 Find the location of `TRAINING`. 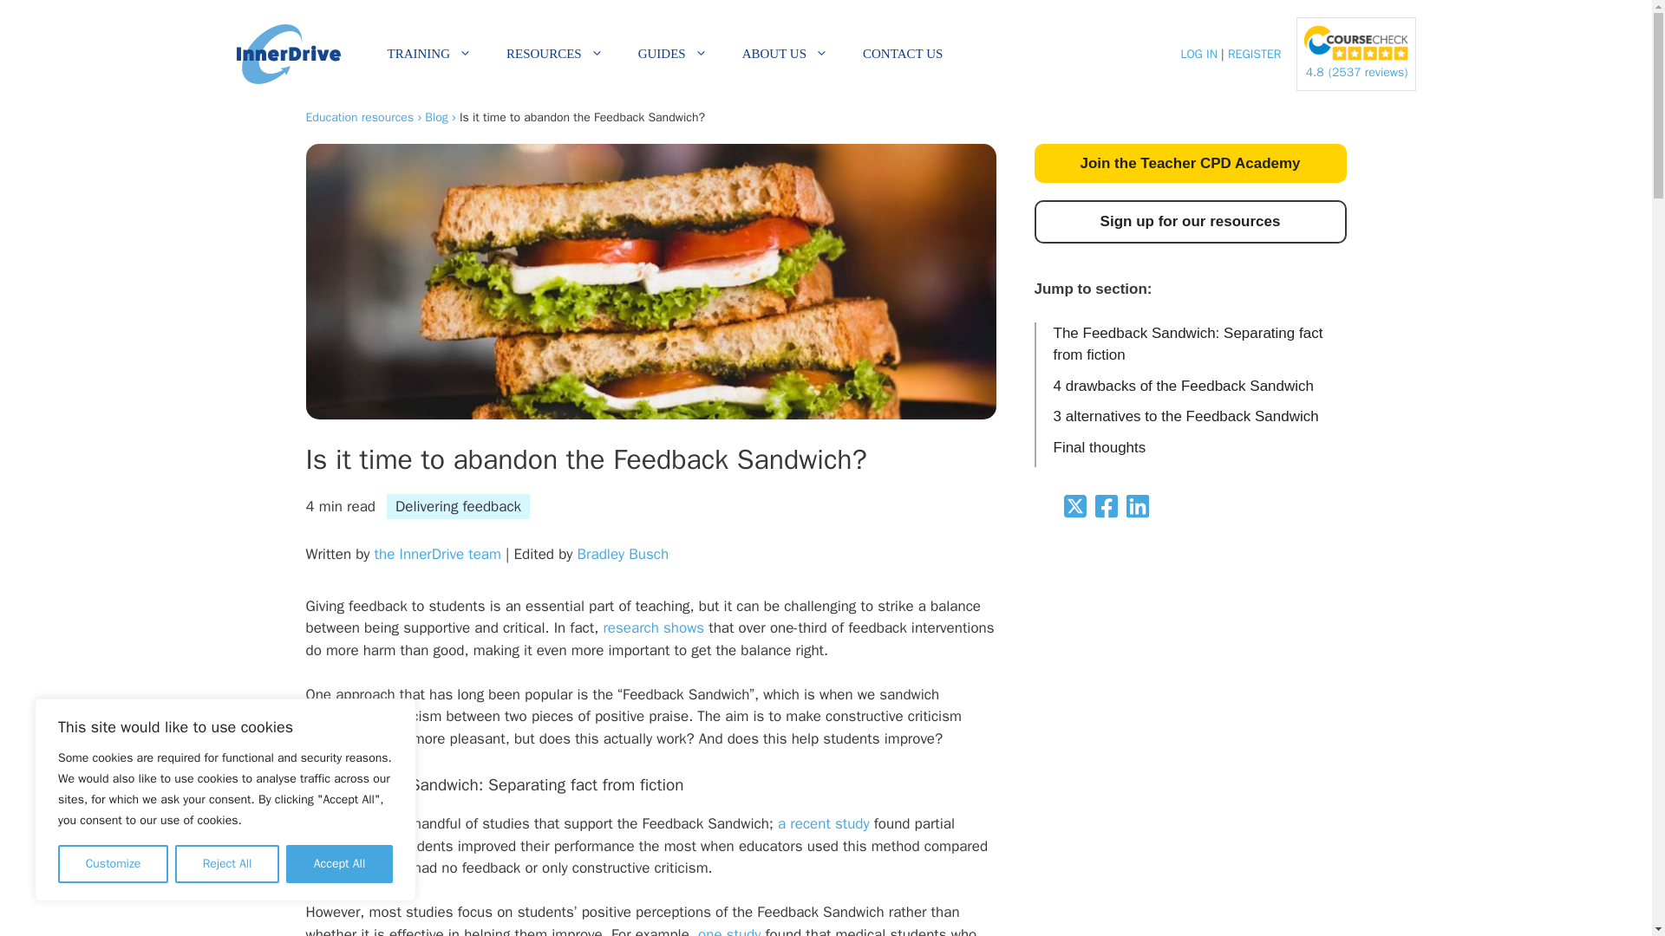

TRAINING is located at coordinates (429, 54).